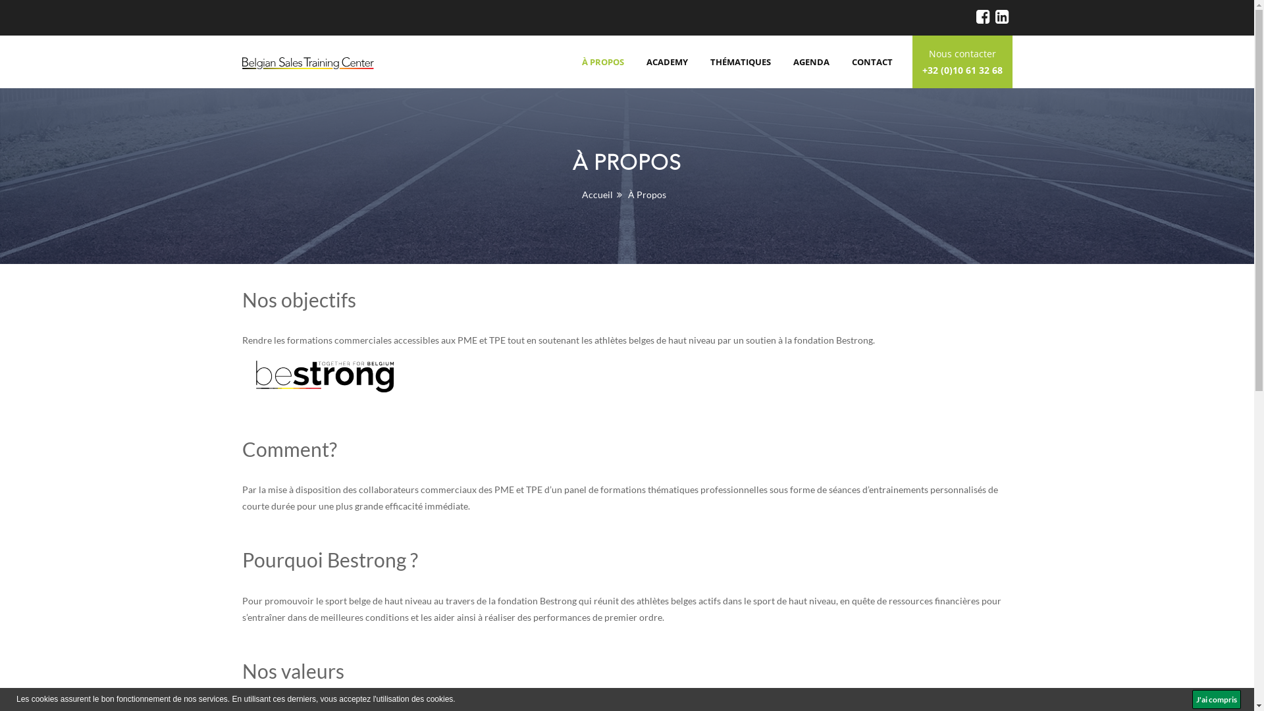 The image size is (1264, 711). What do you see at coordinates (811, 62) in the screenshot?
I see `AGENDA` at bounding box center [811, 62].